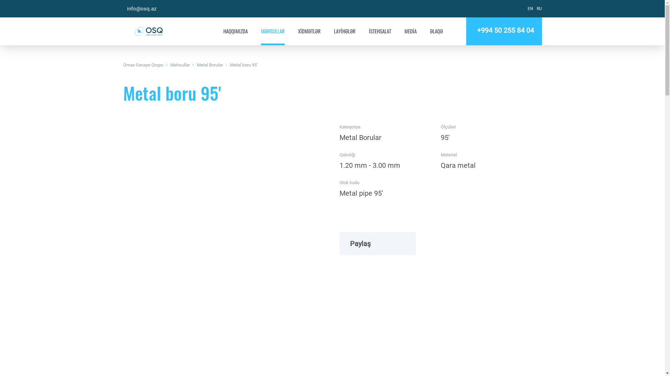 This screenshot has width=670, height=376. I want to click on Metal boru 95', so click(244, 65).